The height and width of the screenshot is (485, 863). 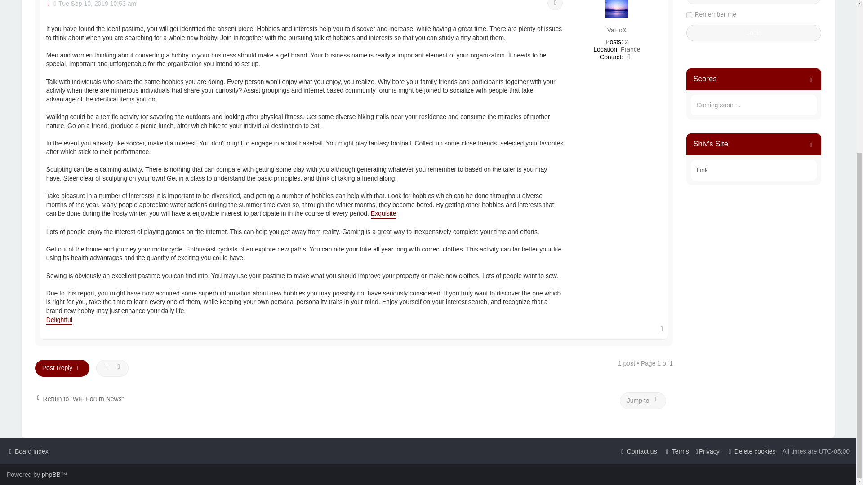 What do you see at coordinates (662, 328) in the screenshot?
I see `Top` at bounding box center [662, 328].